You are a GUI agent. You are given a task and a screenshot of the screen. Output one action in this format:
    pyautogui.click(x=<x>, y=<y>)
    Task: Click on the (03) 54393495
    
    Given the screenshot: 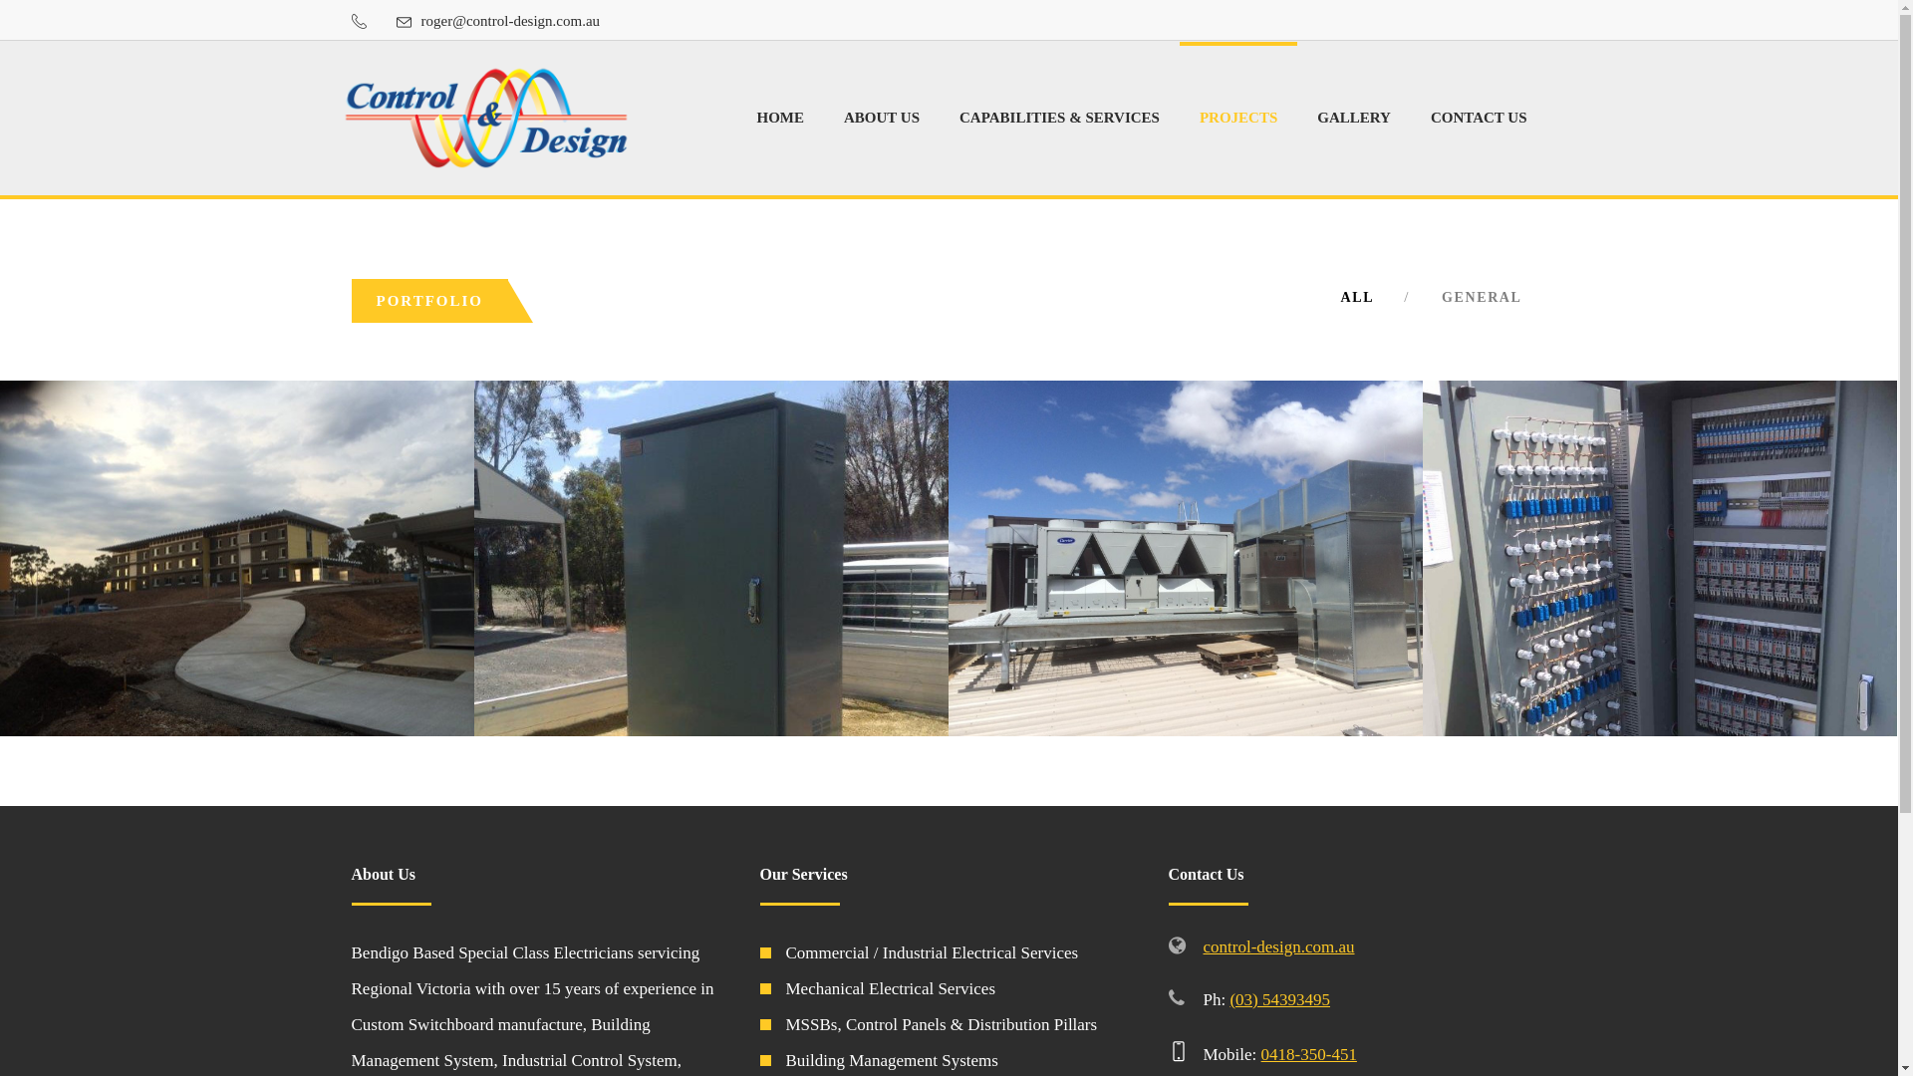 What is the action you would take?
    pyautogui.click(x=1279, y=1000)
    